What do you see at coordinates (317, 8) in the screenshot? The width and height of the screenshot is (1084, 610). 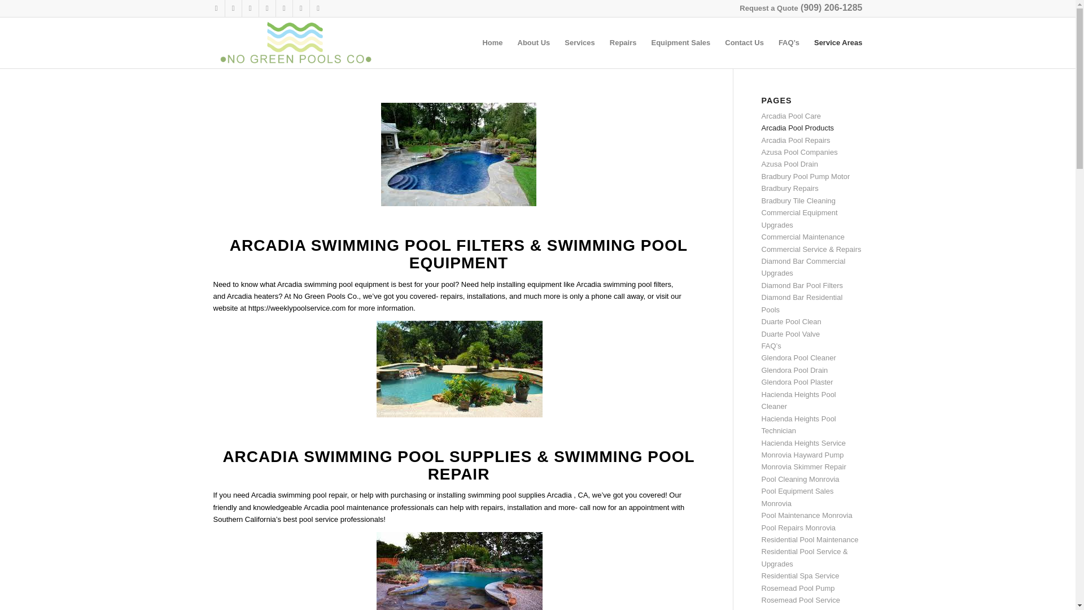 I see `Rss` at bounding box center [317, 8].